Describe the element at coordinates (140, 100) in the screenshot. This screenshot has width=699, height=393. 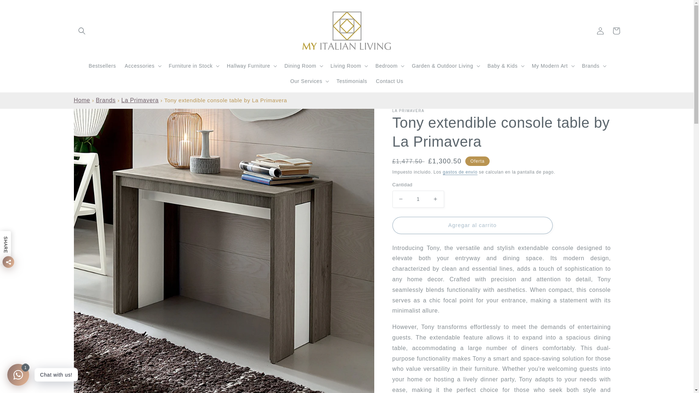
I see `La Primavera` at that location.